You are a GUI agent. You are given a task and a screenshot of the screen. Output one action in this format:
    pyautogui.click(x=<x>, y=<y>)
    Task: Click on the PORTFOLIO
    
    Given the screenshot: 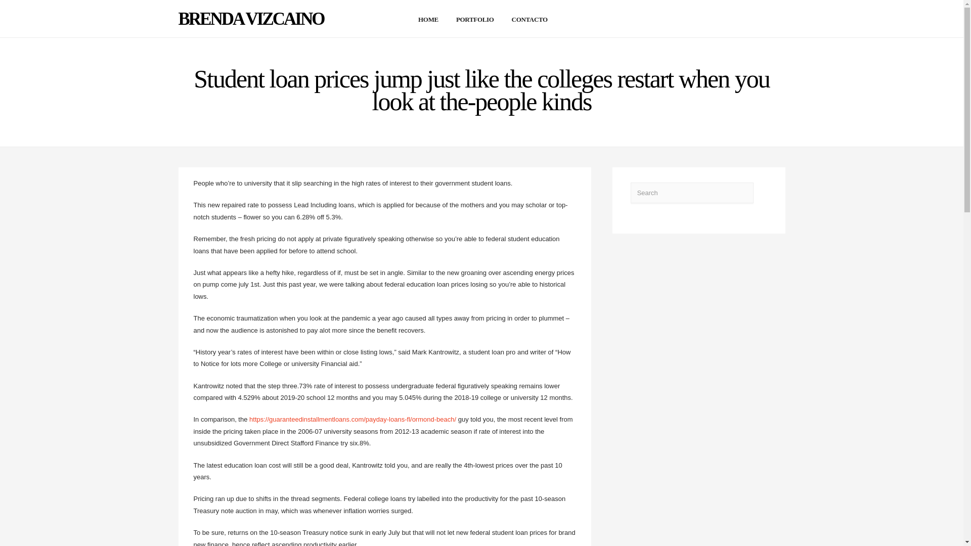 What is the action you would take?
    pyautogui.click(x=473, y=19)
    